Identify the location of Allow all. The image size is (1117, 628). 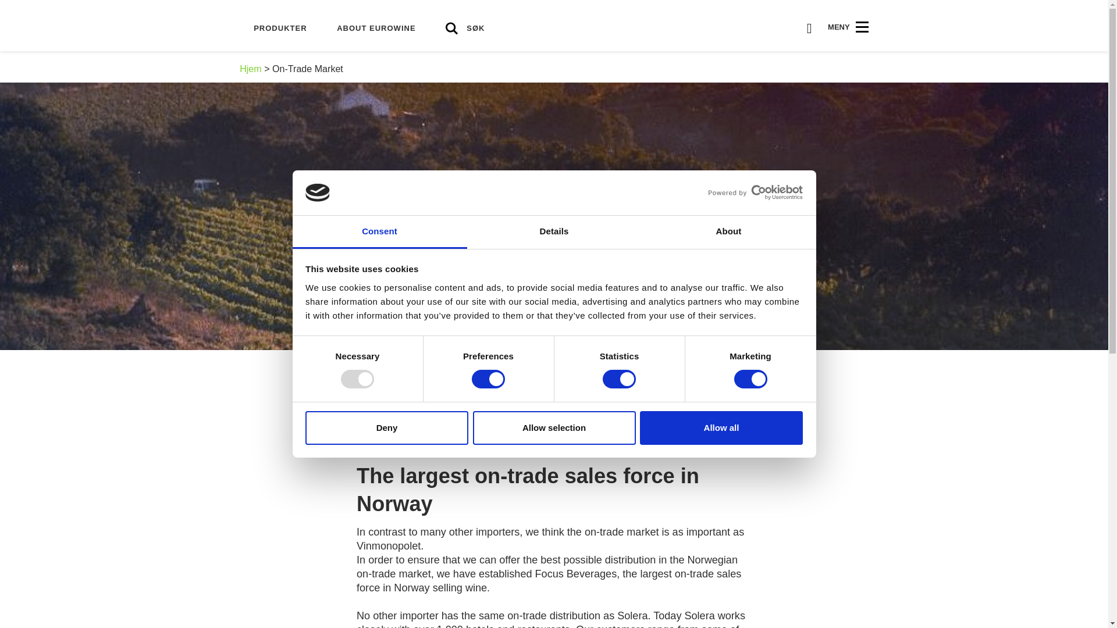
(721, 428).